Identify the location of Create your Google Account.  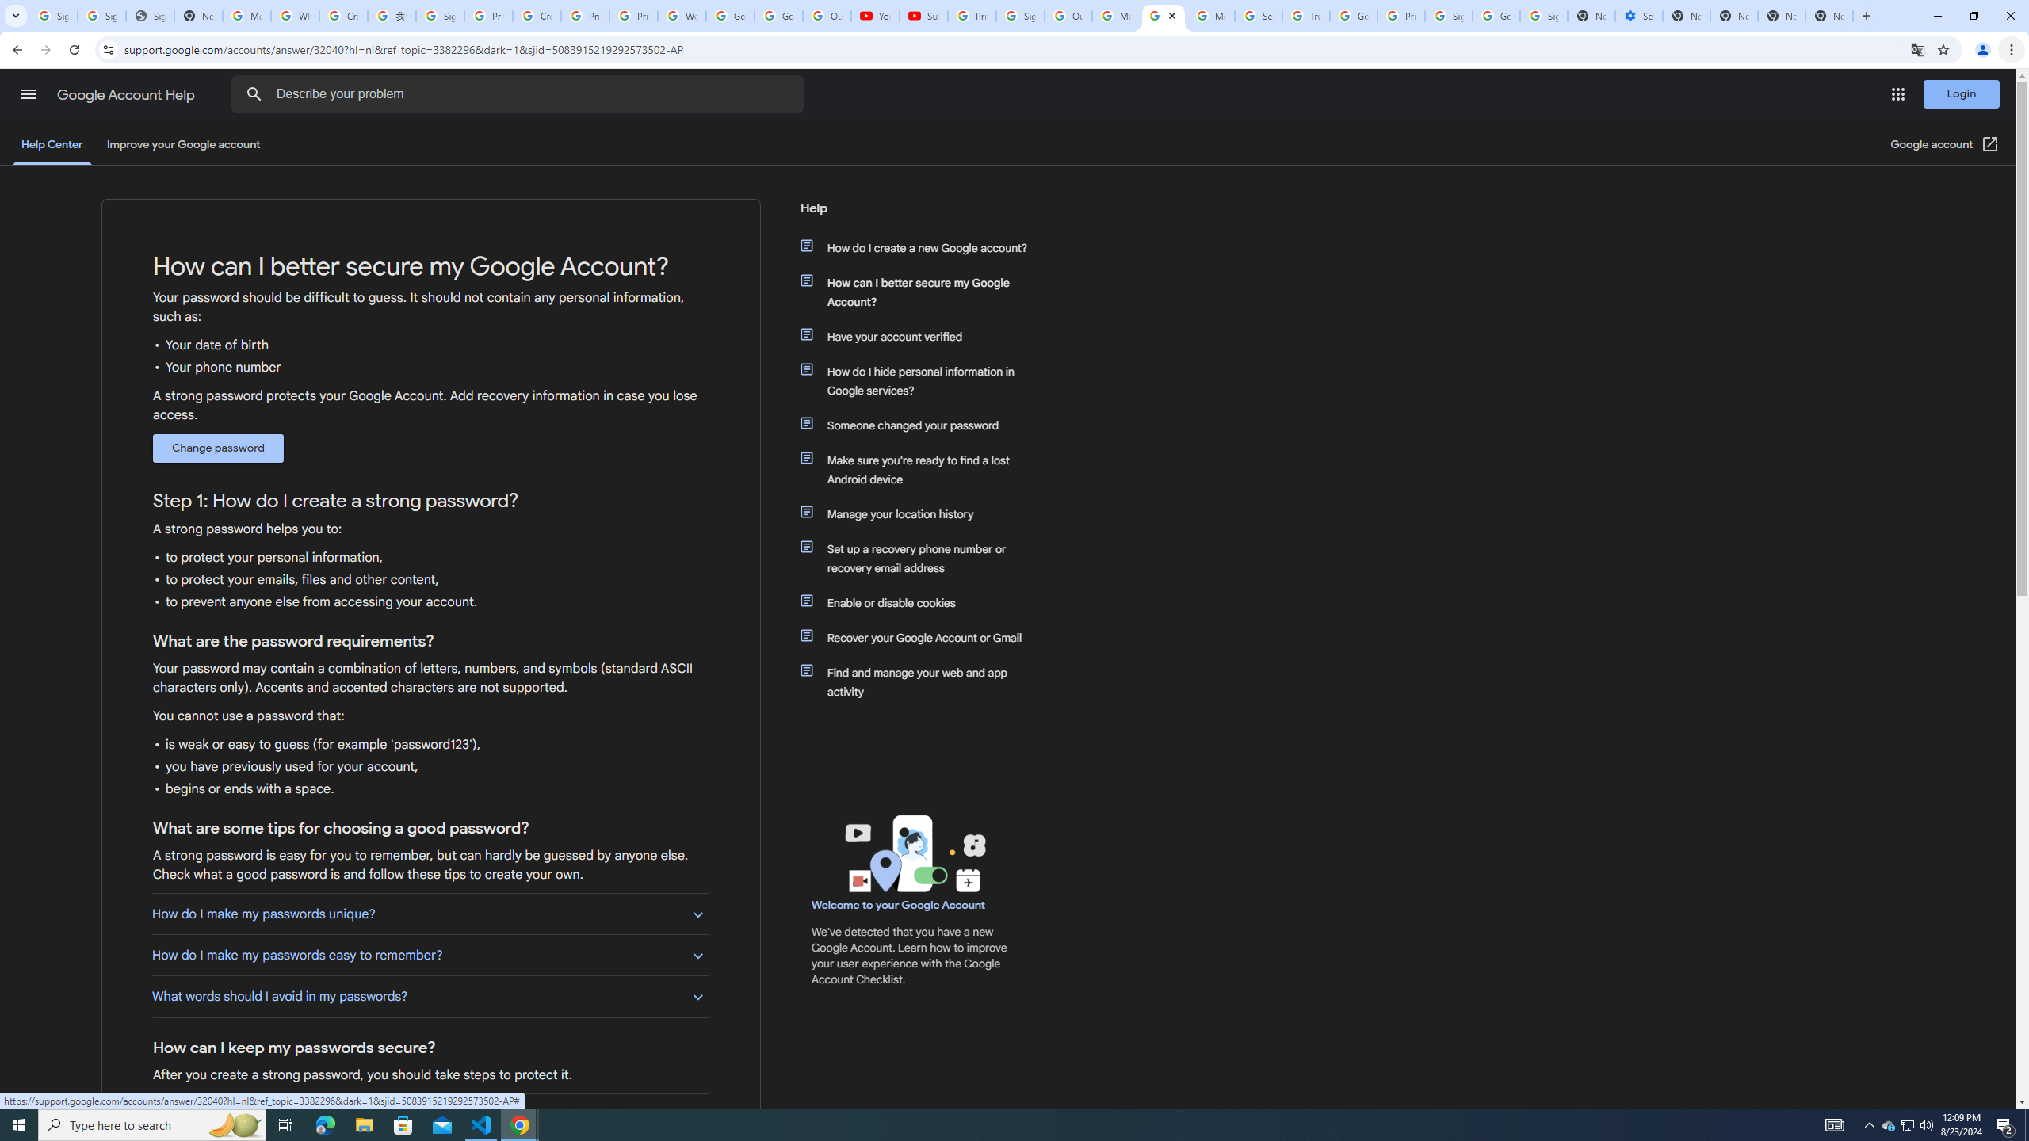
(344, 16).